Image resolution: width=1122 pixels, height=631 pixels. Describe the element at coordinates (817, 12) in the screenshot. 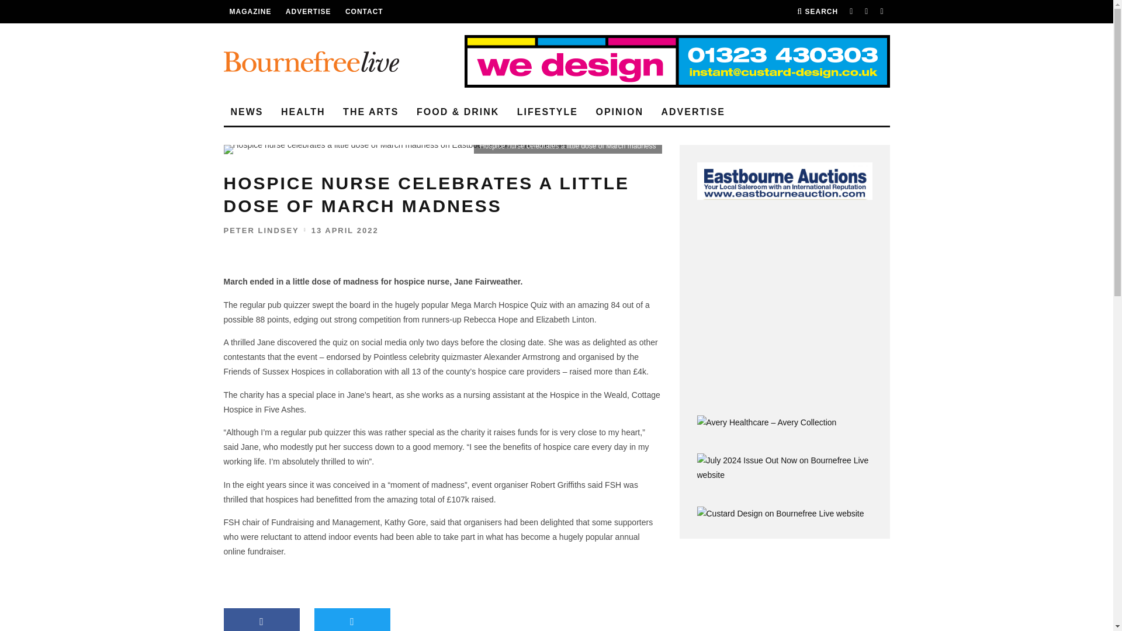

I see `Search` at that location.